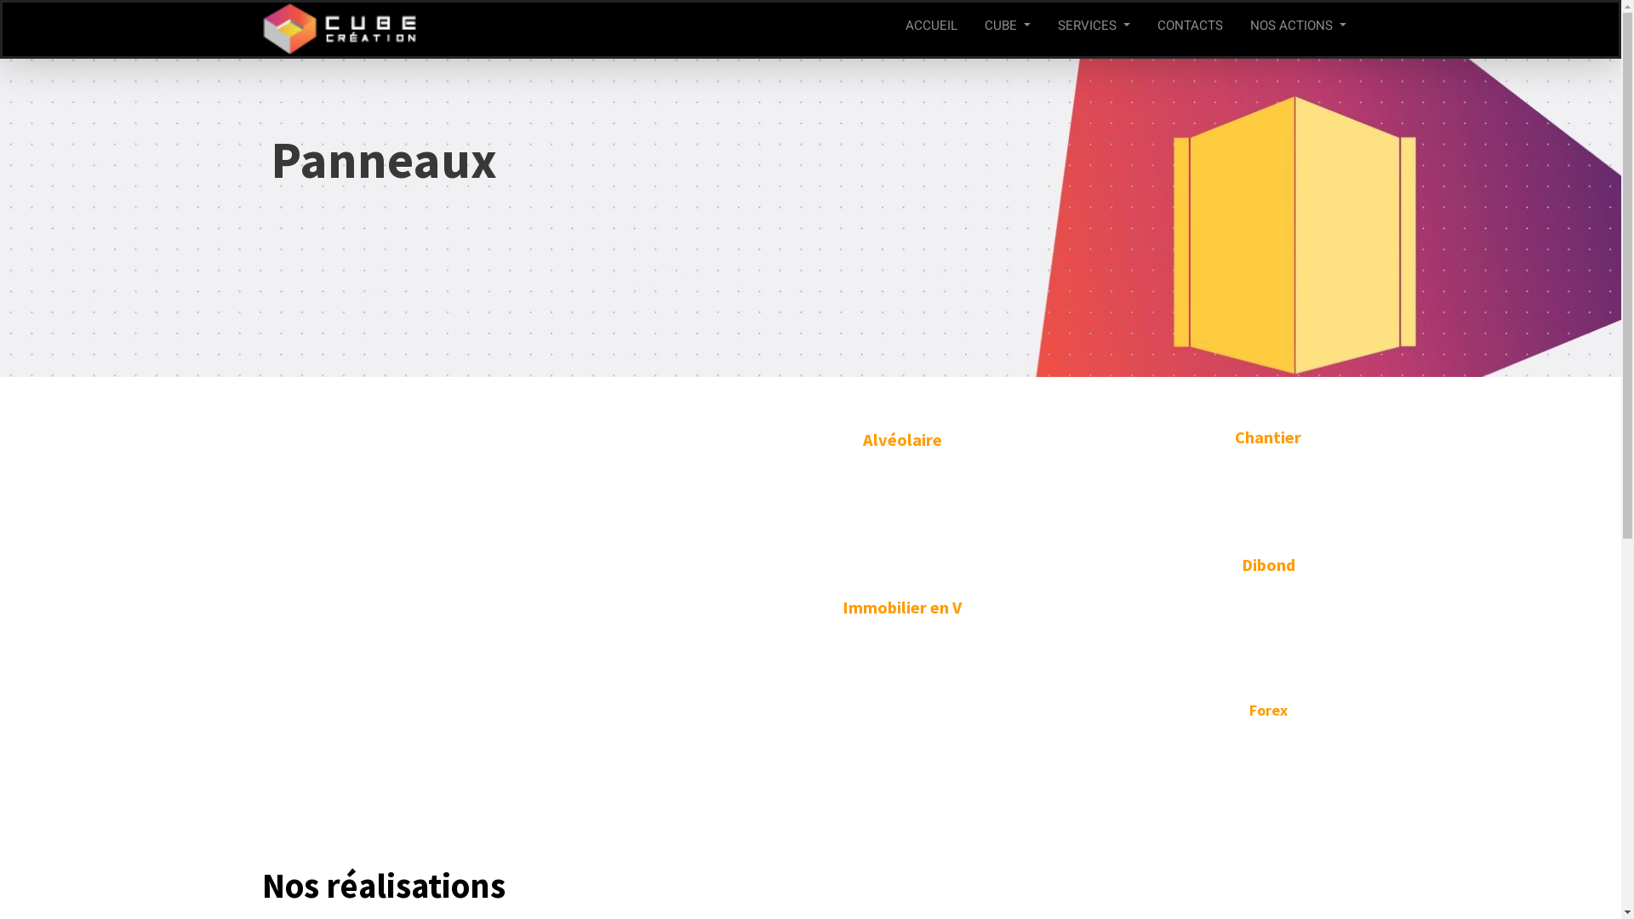 Image resolution: width=1634 pixels, height=919 pixels. Describe the element at coordinates (340, 29) in the screenshot. I see `My Website` at that location.